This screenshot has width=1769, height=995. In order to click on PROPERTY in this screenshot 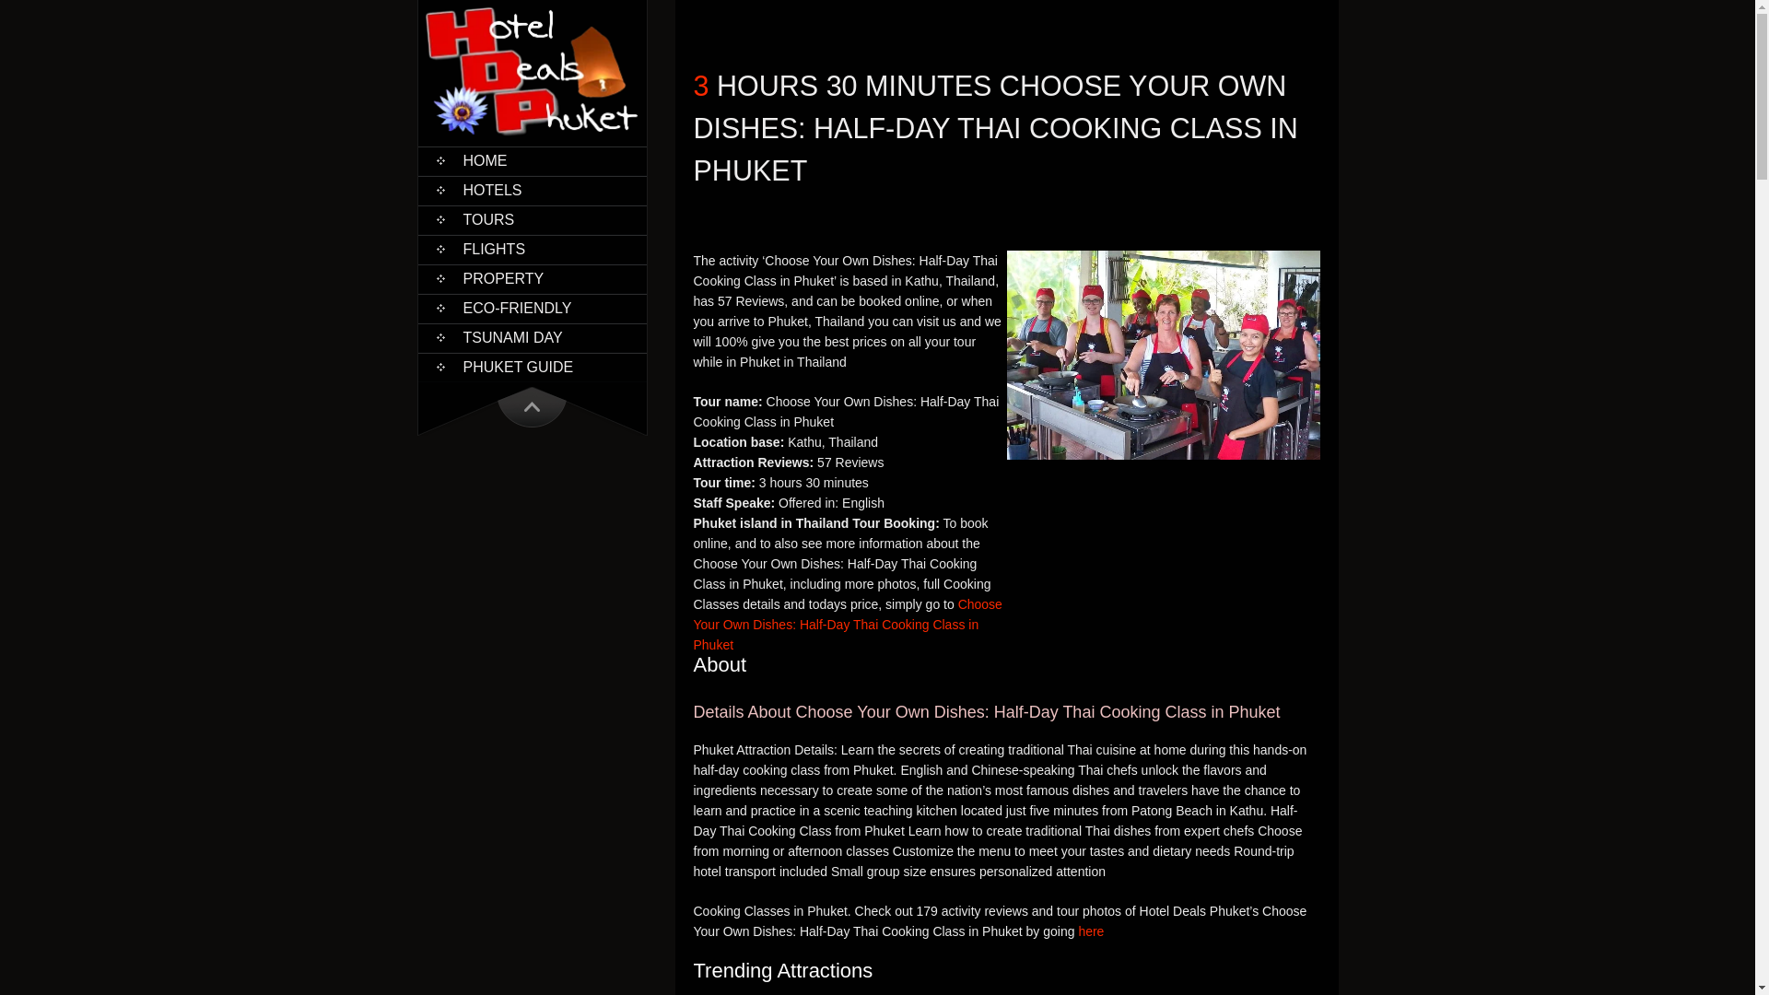, I will do `click(533, 278)`.